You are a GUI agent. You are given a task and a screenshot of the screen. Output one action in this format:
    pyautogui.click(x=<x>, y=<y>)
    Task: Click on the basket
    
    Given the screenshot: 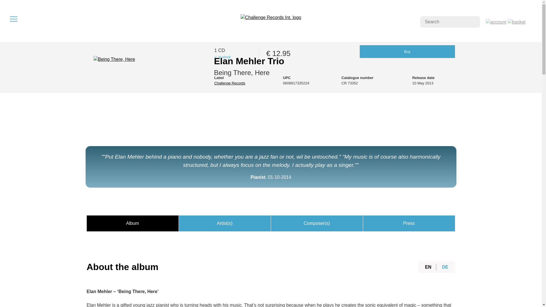 What is the action you would take?
    pyautogui.click(x=516, y=22)
    